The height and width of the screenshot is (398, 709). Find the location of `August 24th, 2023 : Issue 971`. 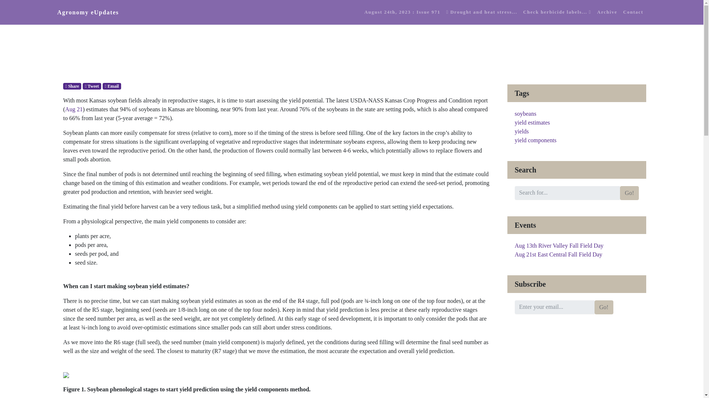

August 24th, 2023 : Issue 971 is located at coordinates (403, 12).